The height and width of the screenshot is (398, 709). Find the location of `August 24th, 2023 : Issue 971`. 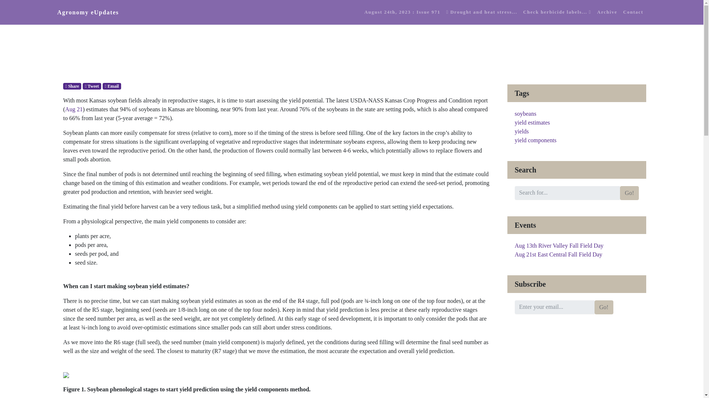

August 24th, 2023 : Issue 971 is located at coordinates (403, 12).